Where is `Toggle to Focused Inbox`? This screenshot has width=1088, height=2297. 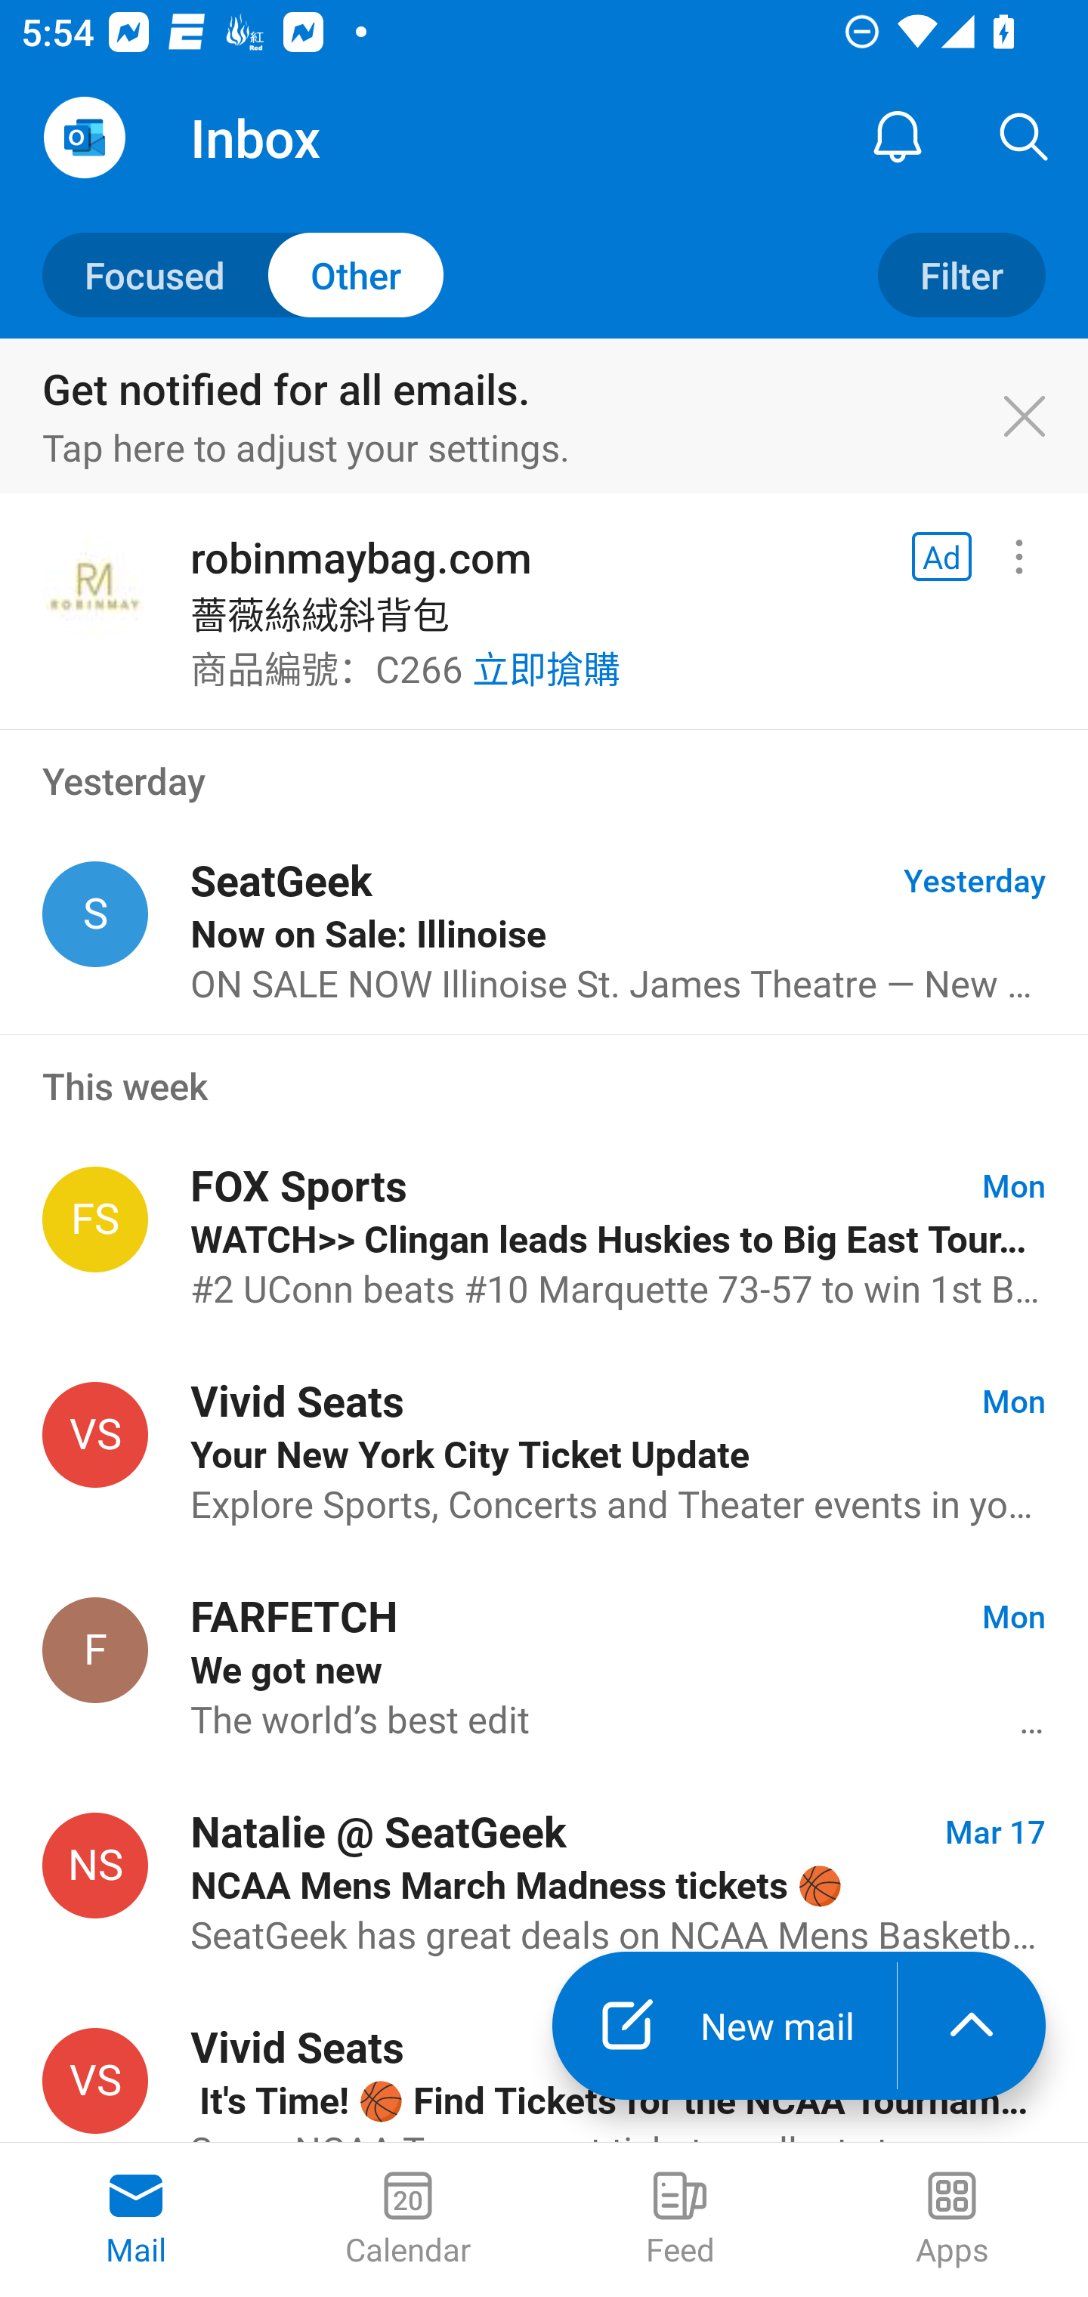
Toggle to Focused Inbox is located at coordinates (243, 274).